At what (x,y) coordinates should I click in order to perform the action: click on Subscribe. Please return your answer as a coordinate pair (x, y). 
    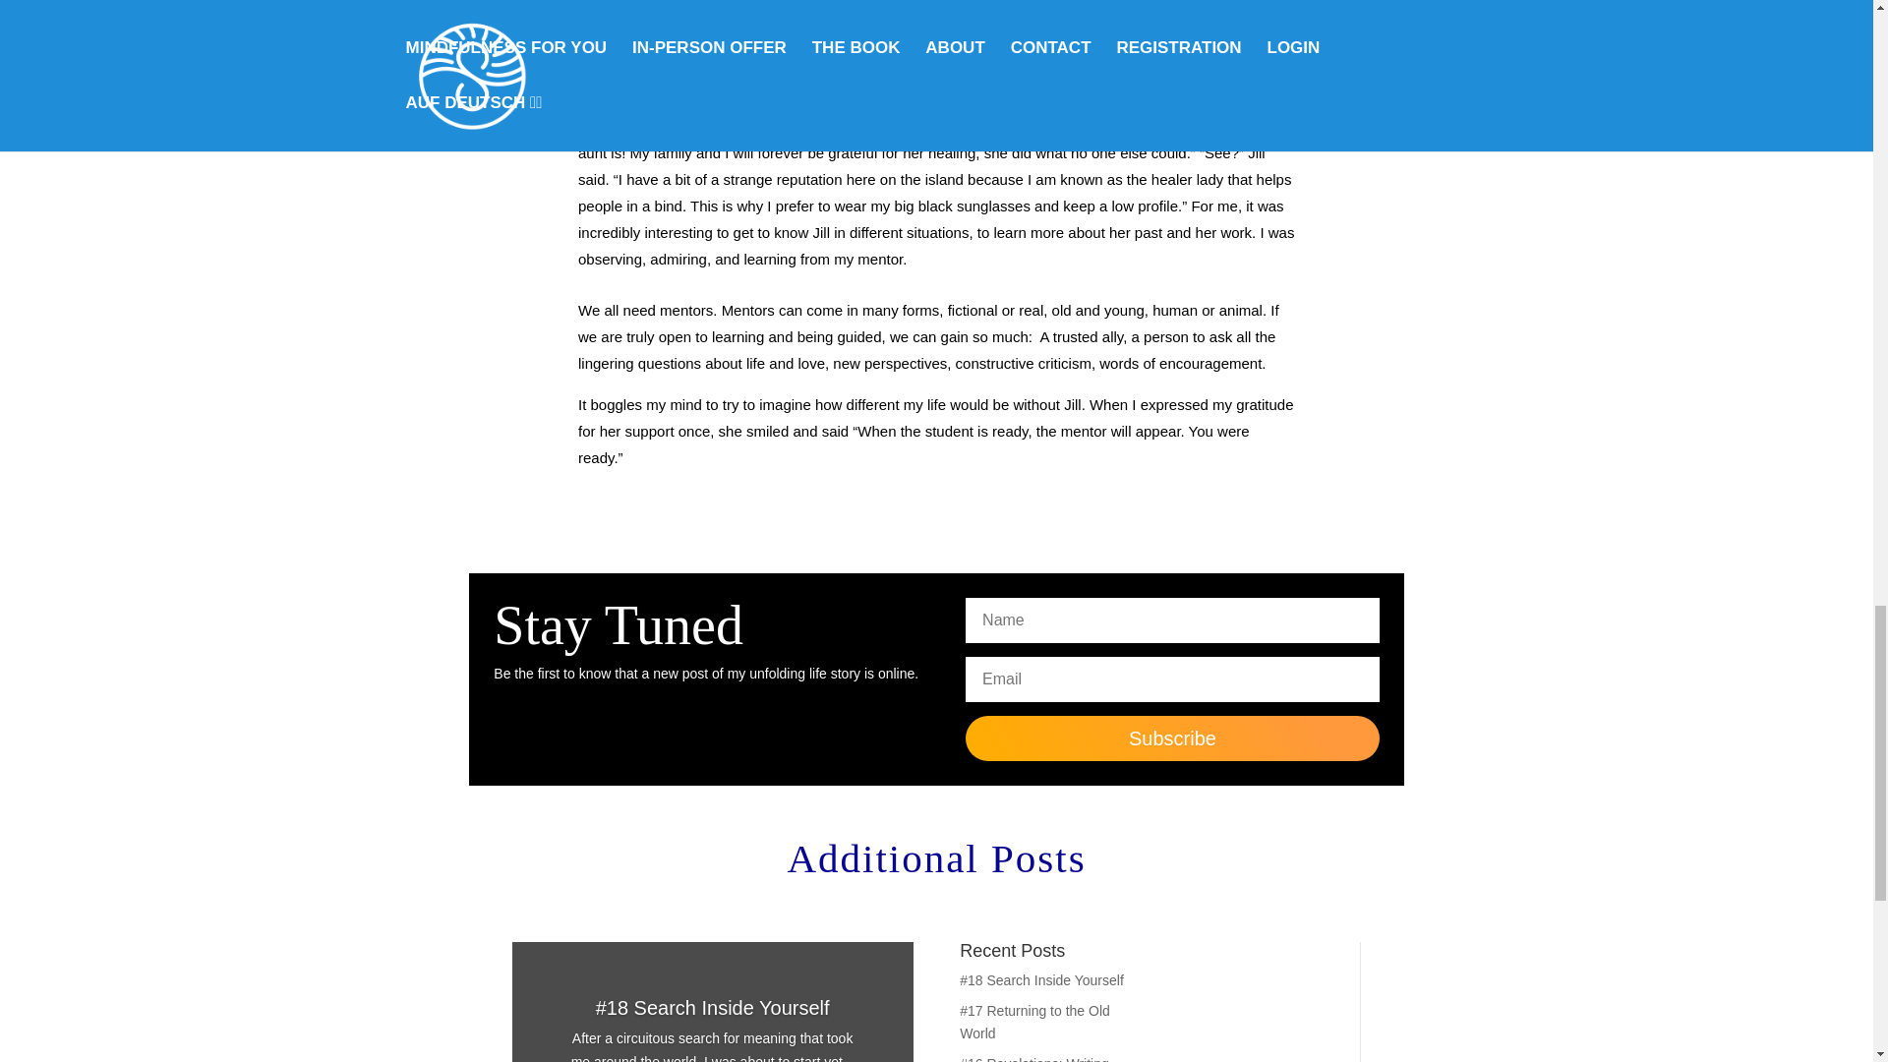
    Looking at the image, I should click on (1171, 737).